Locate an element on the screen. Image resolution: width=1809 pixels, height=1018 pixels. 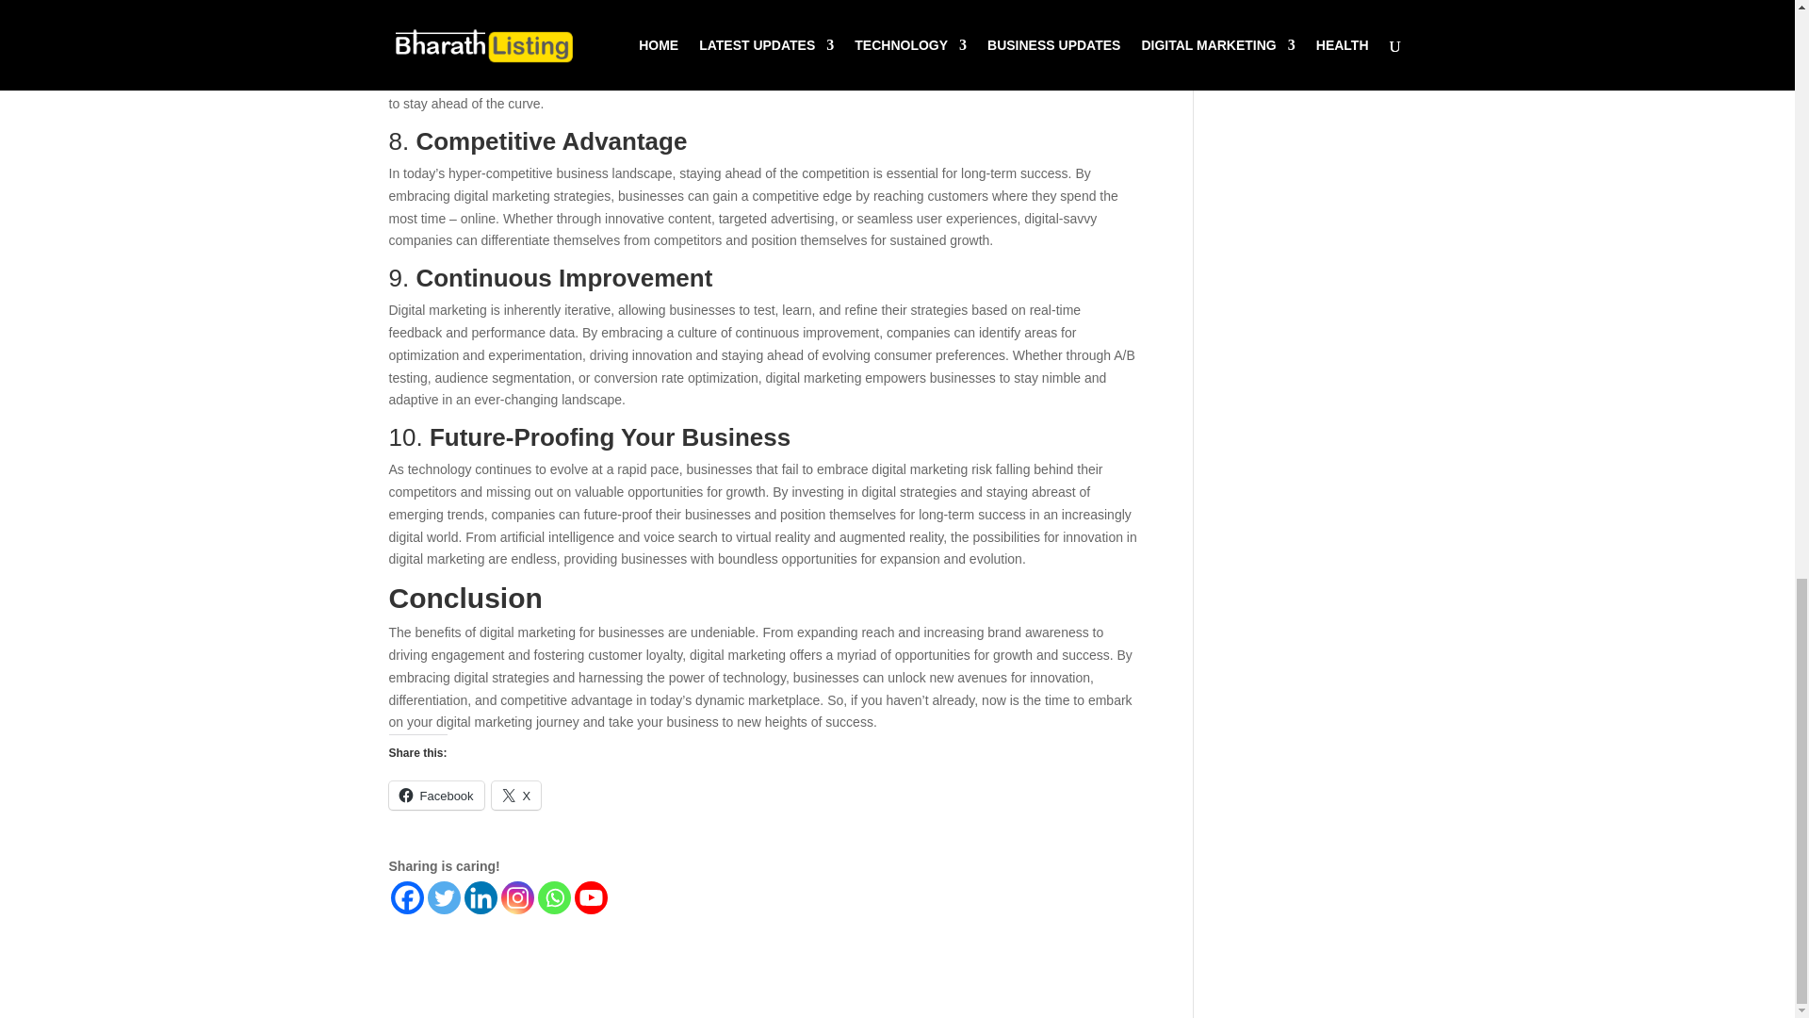
Linkedin is located at coordinates (479, 897).